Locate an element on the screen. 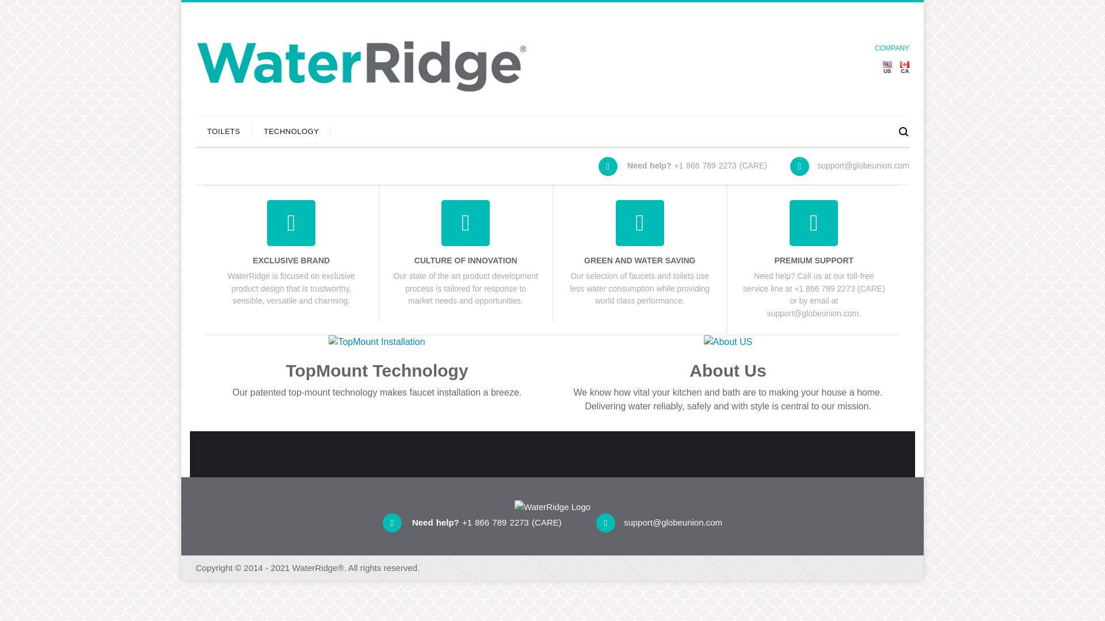 Image resolution: width=1105 pixels, height=621 pixels. TECHNOLOGY is located at coordinates (291, 131).